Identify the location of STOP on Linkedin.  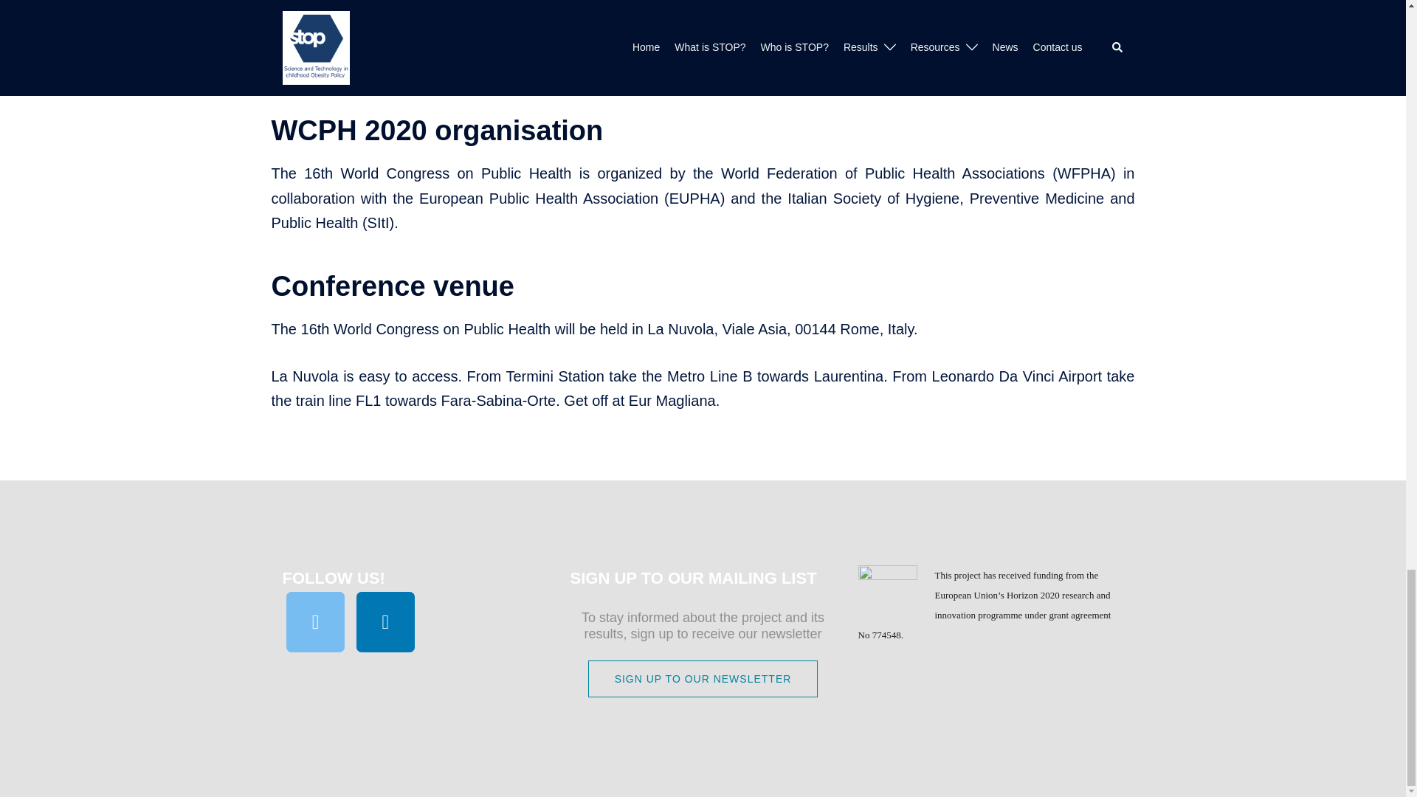
(385, 622).